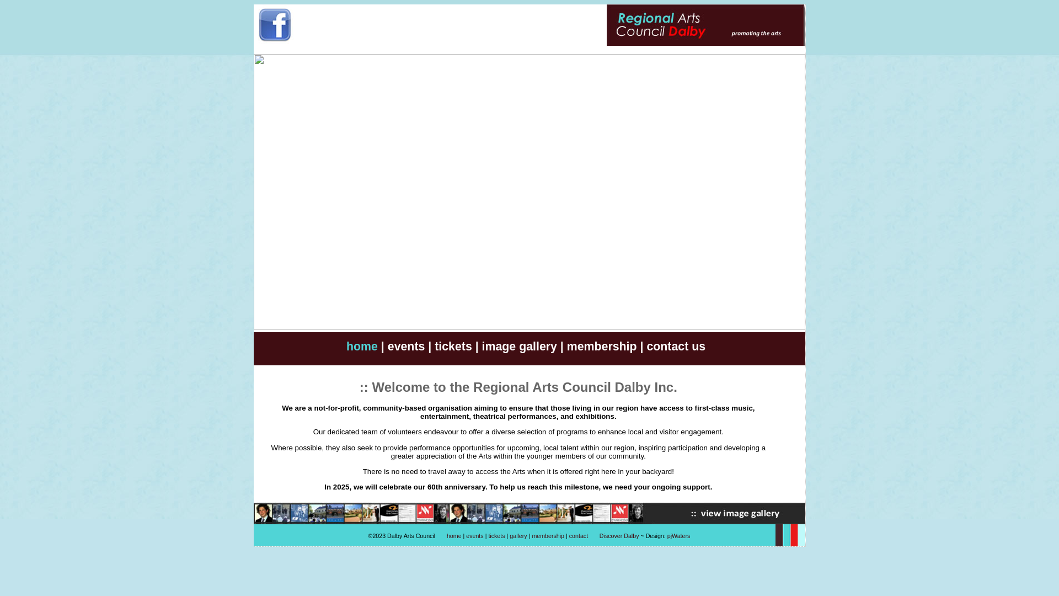 Image resolution: width=1059 pixels, height=596 pixels. Describe the element at coordinates (454, 536) in the screenshot. I see `home` at that location.